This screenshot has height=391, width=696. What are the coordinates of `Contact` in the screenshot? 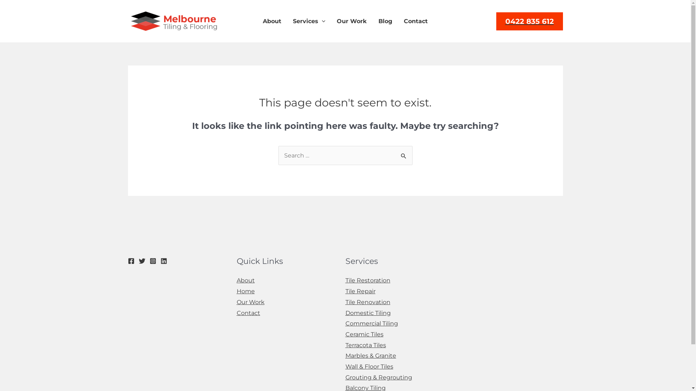 It's located at (248, 313).